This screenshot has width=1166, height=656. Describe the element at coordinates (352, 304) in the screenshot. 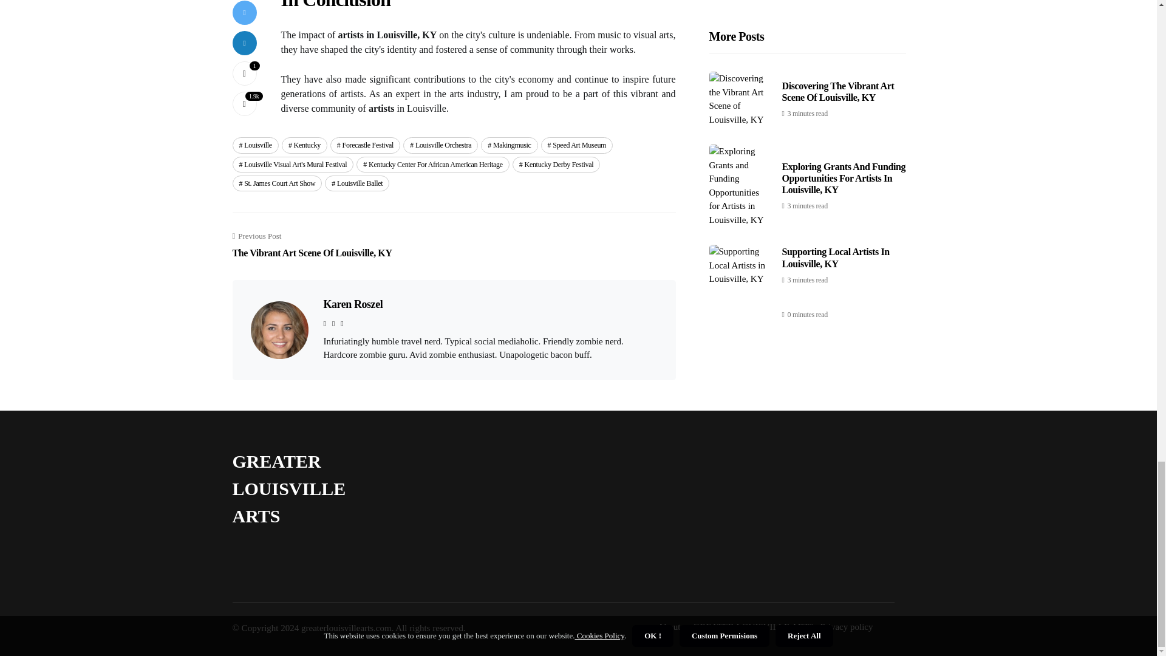

I see `Louisville Ballet` at that location.